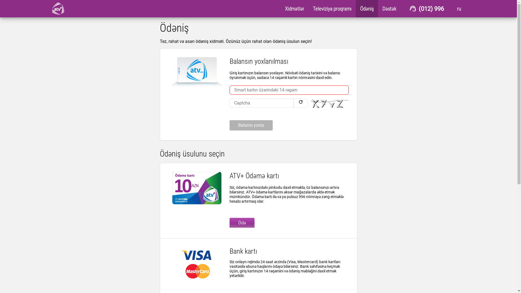 The image size is (521, 293). What do you see at coordinates (301, 103) in the screenshot?
I see `refresh` at bounding box center [301, 103].